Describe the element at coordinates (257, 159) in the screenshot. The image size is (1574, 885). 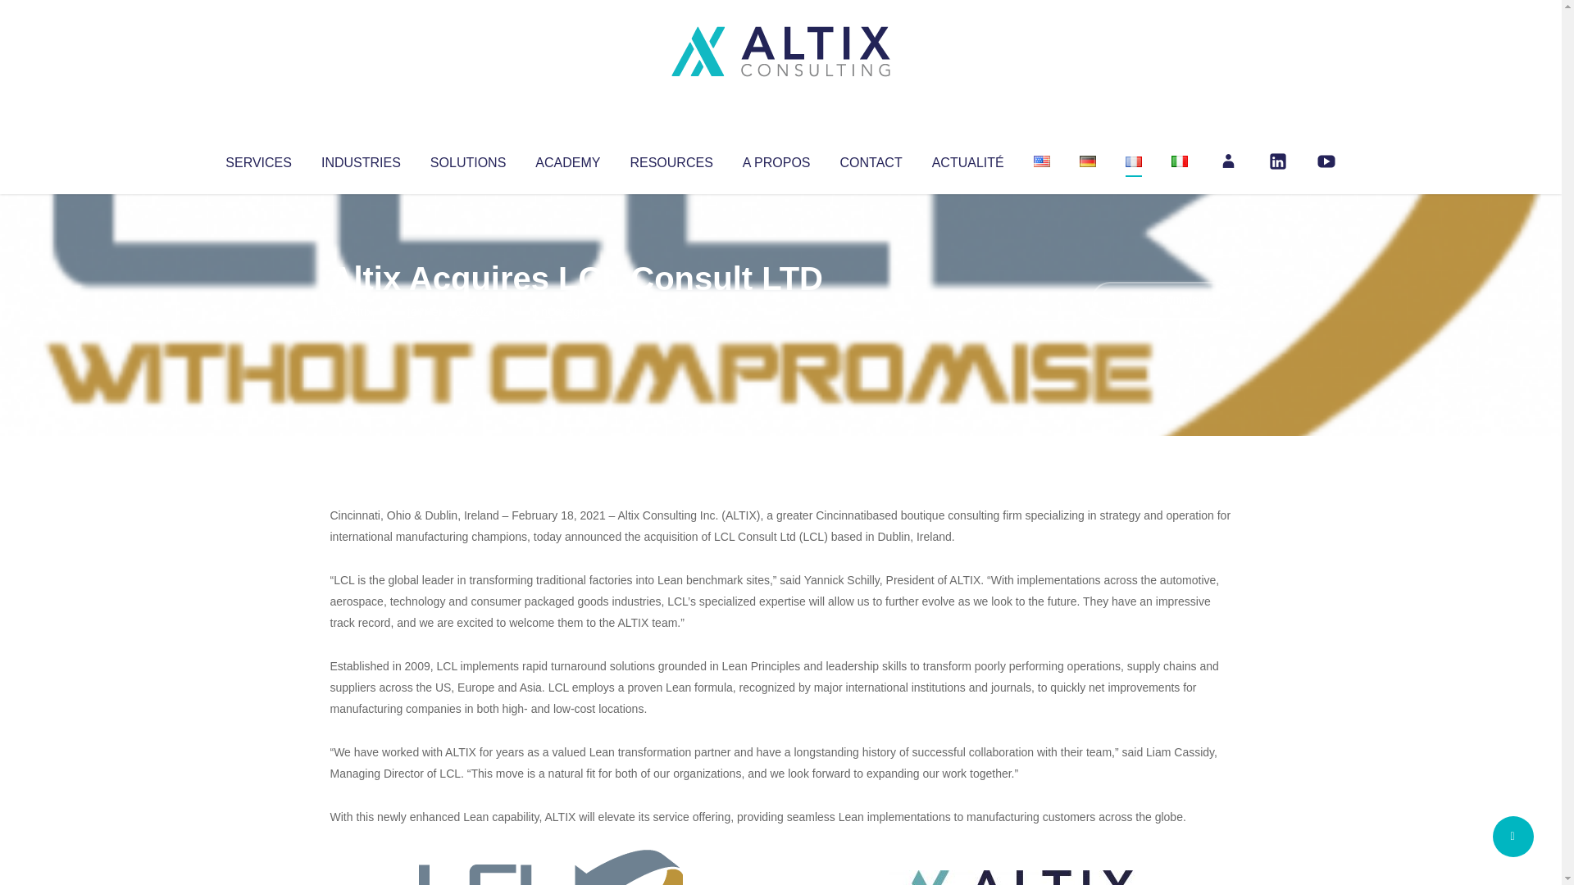
I see `SERVICES` at that location.